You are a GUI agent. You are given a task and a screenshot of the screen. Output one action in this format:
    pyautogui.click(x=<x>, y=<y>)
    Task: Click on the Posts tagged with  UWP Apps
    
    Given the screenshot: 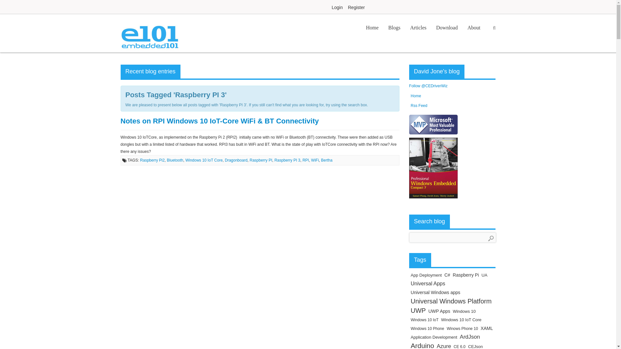 What is the action you would take?
    pyautogui.click(x=439, y=311)
    